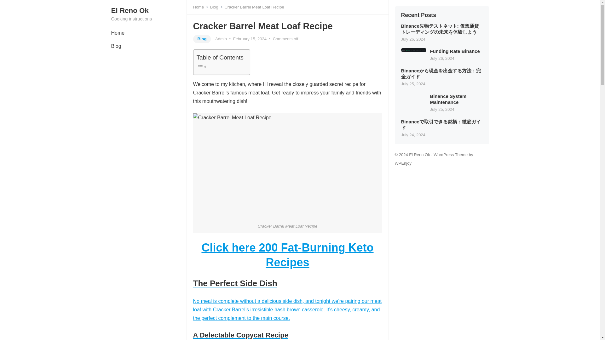 This screenshot has width=605, height=340. Describe the element at coordinates (221, 38) in the screenshot. I see `Admin` at that location.